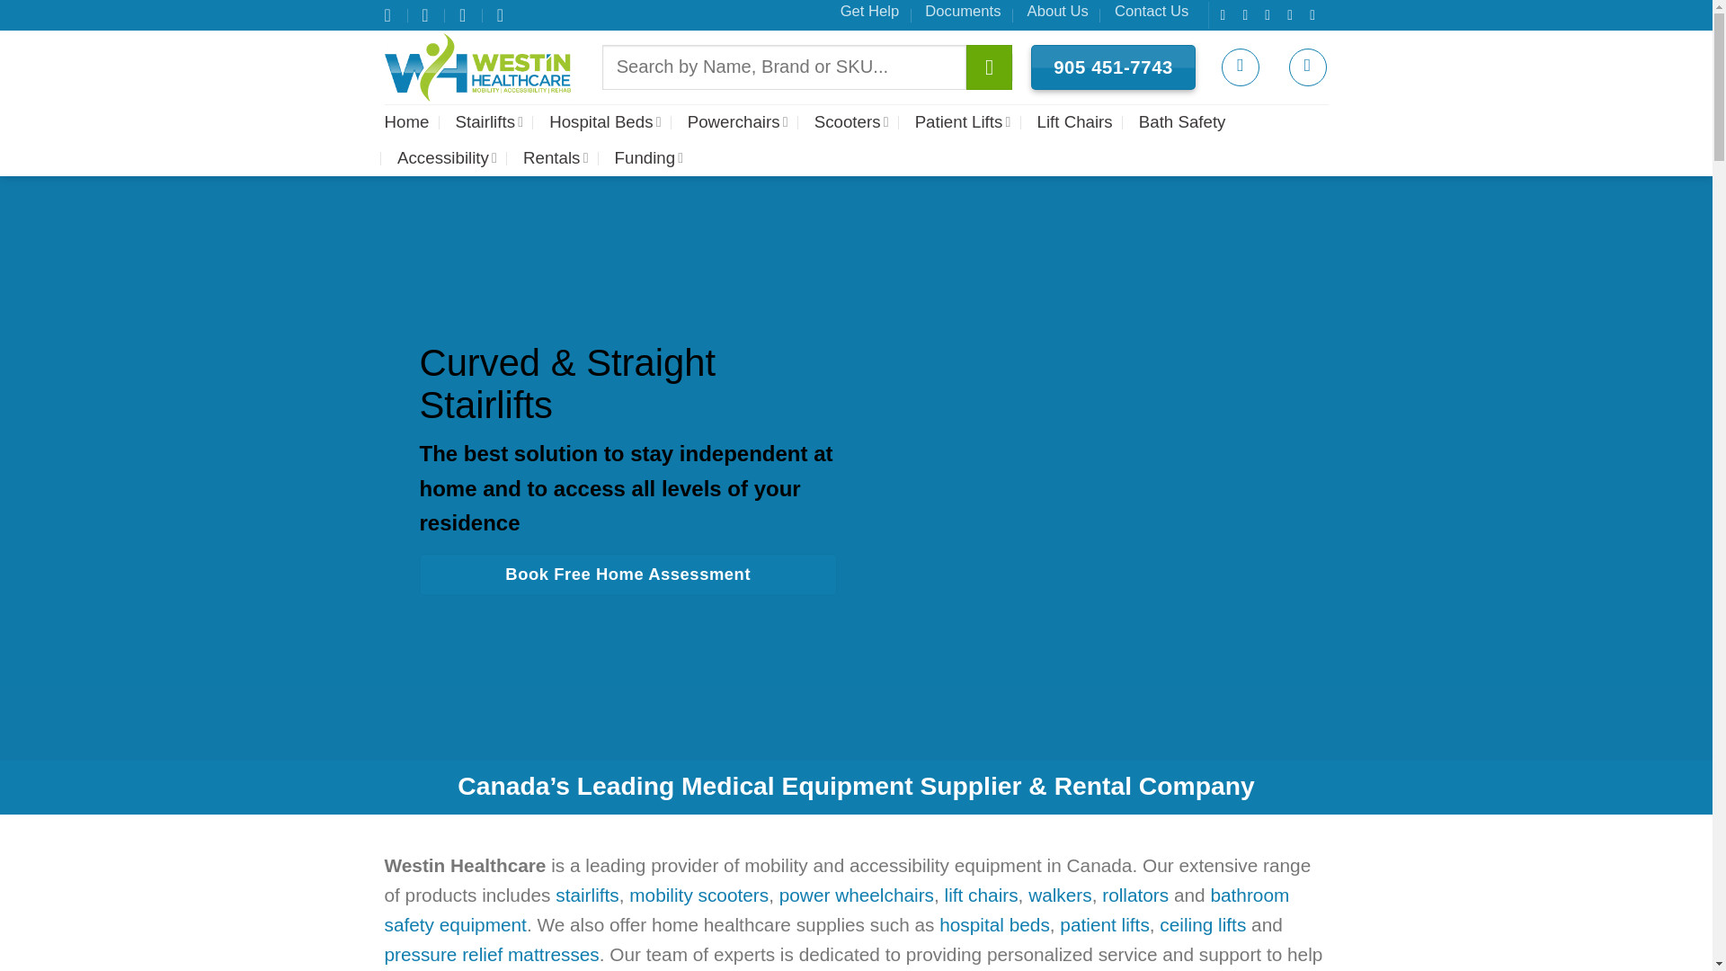  What do you see at coordinates (390, 14) in the screenshot?
I see `Unit 7, 15 Fisherman Drive, Brampton, ON, L7A1B7` at bounding box center [390, 14].